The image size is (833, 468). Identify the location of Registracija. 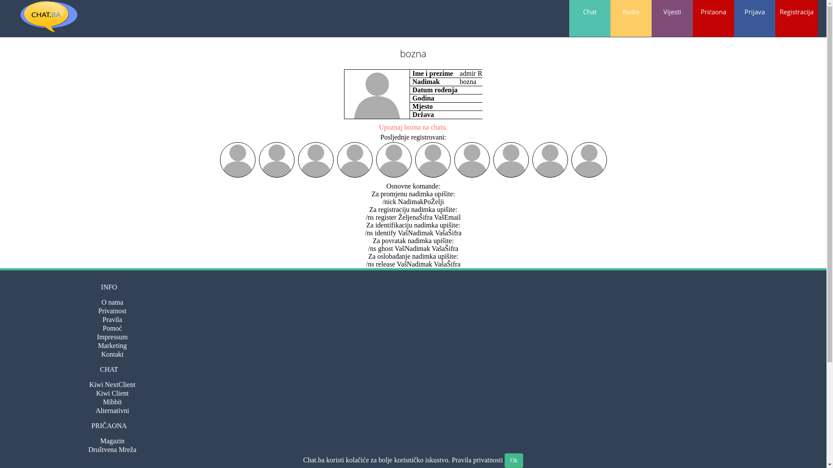
(797, 18).